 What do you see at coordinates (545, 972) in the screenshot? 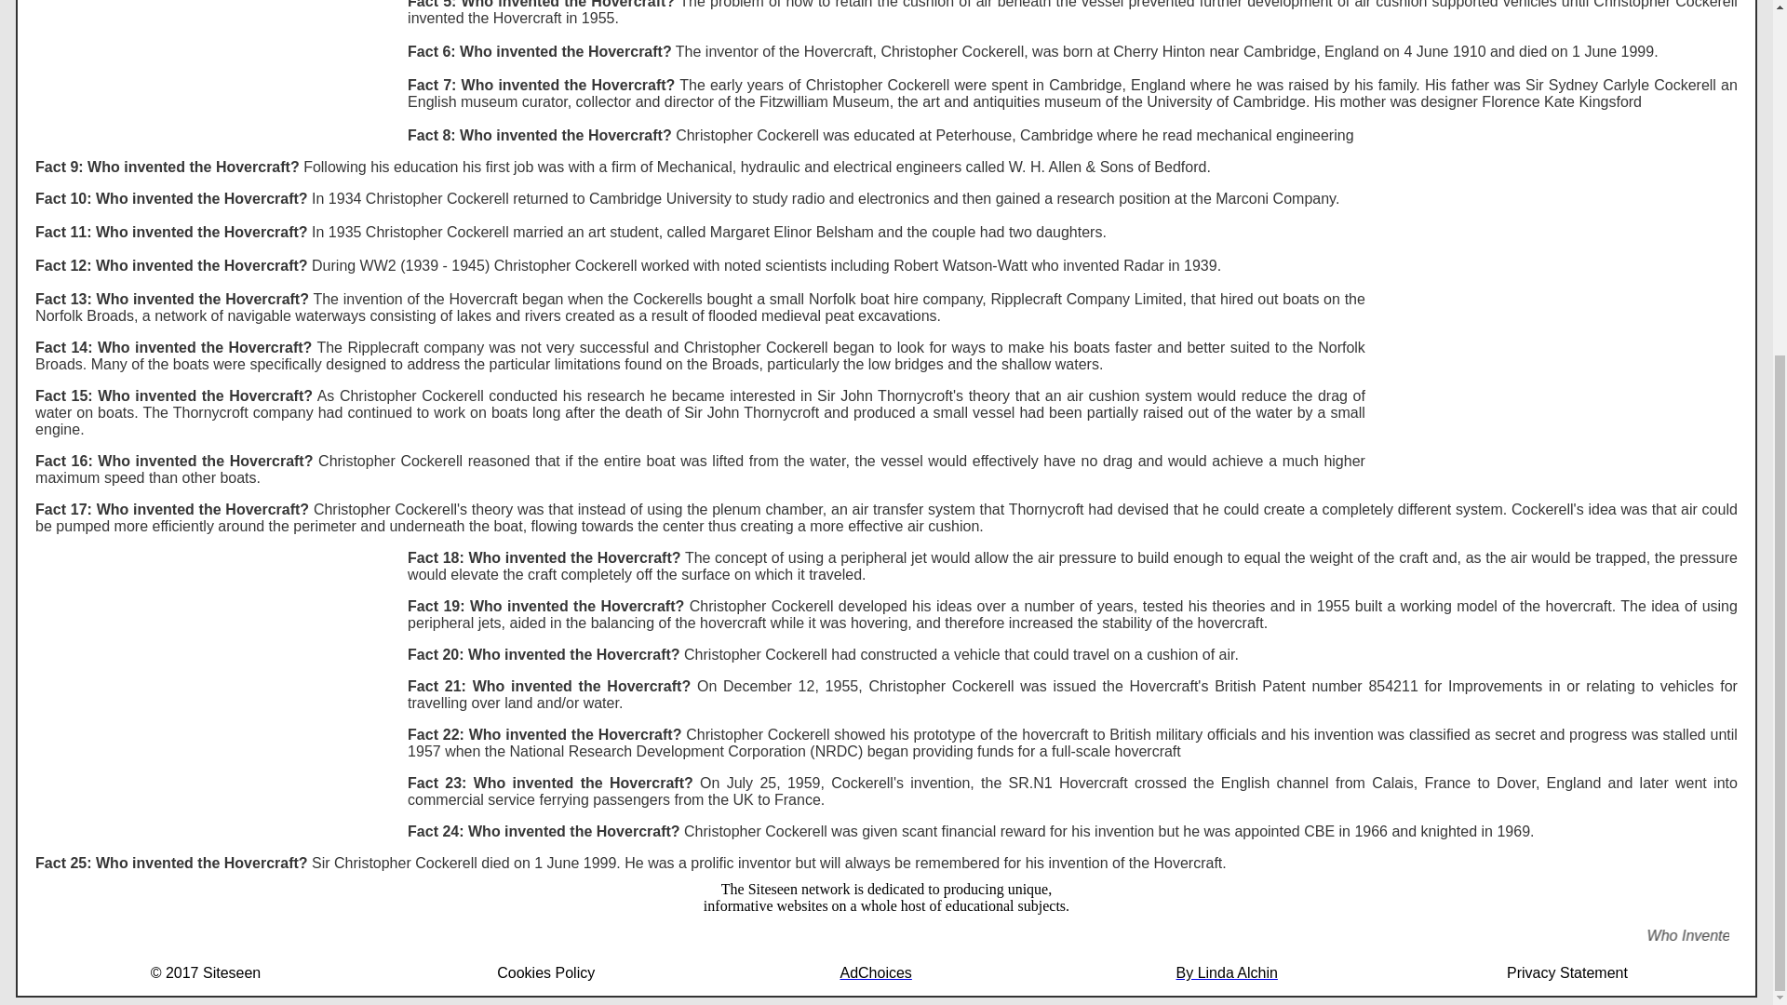
I see `Cookies Policy` at bounding box center [545, 972].